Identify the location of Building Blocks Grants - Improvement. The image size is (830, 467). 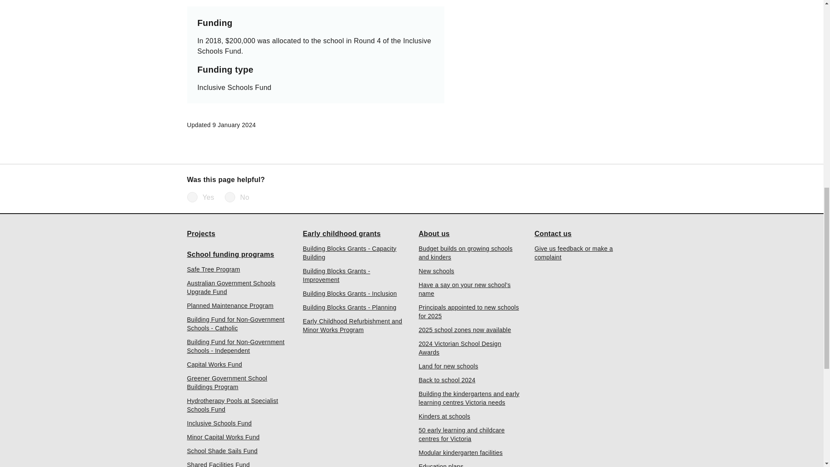
(354, 275).